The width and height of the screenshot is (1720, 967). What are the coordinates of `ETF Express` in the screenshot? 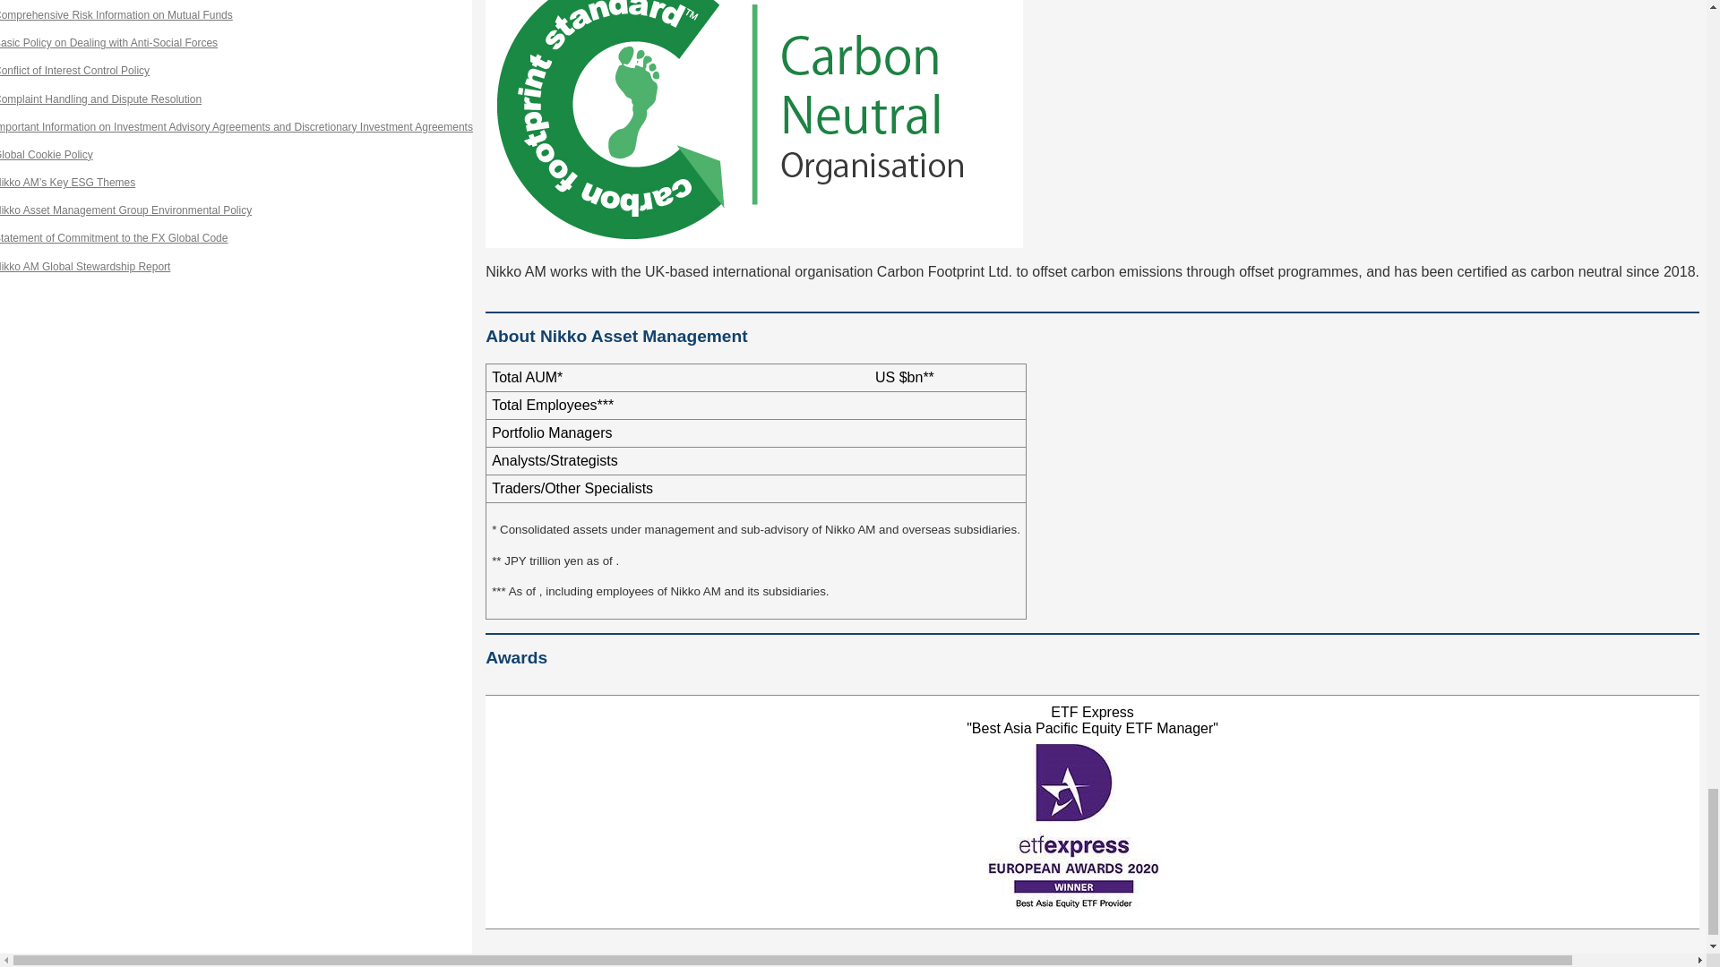 It's located at (1093, 826).